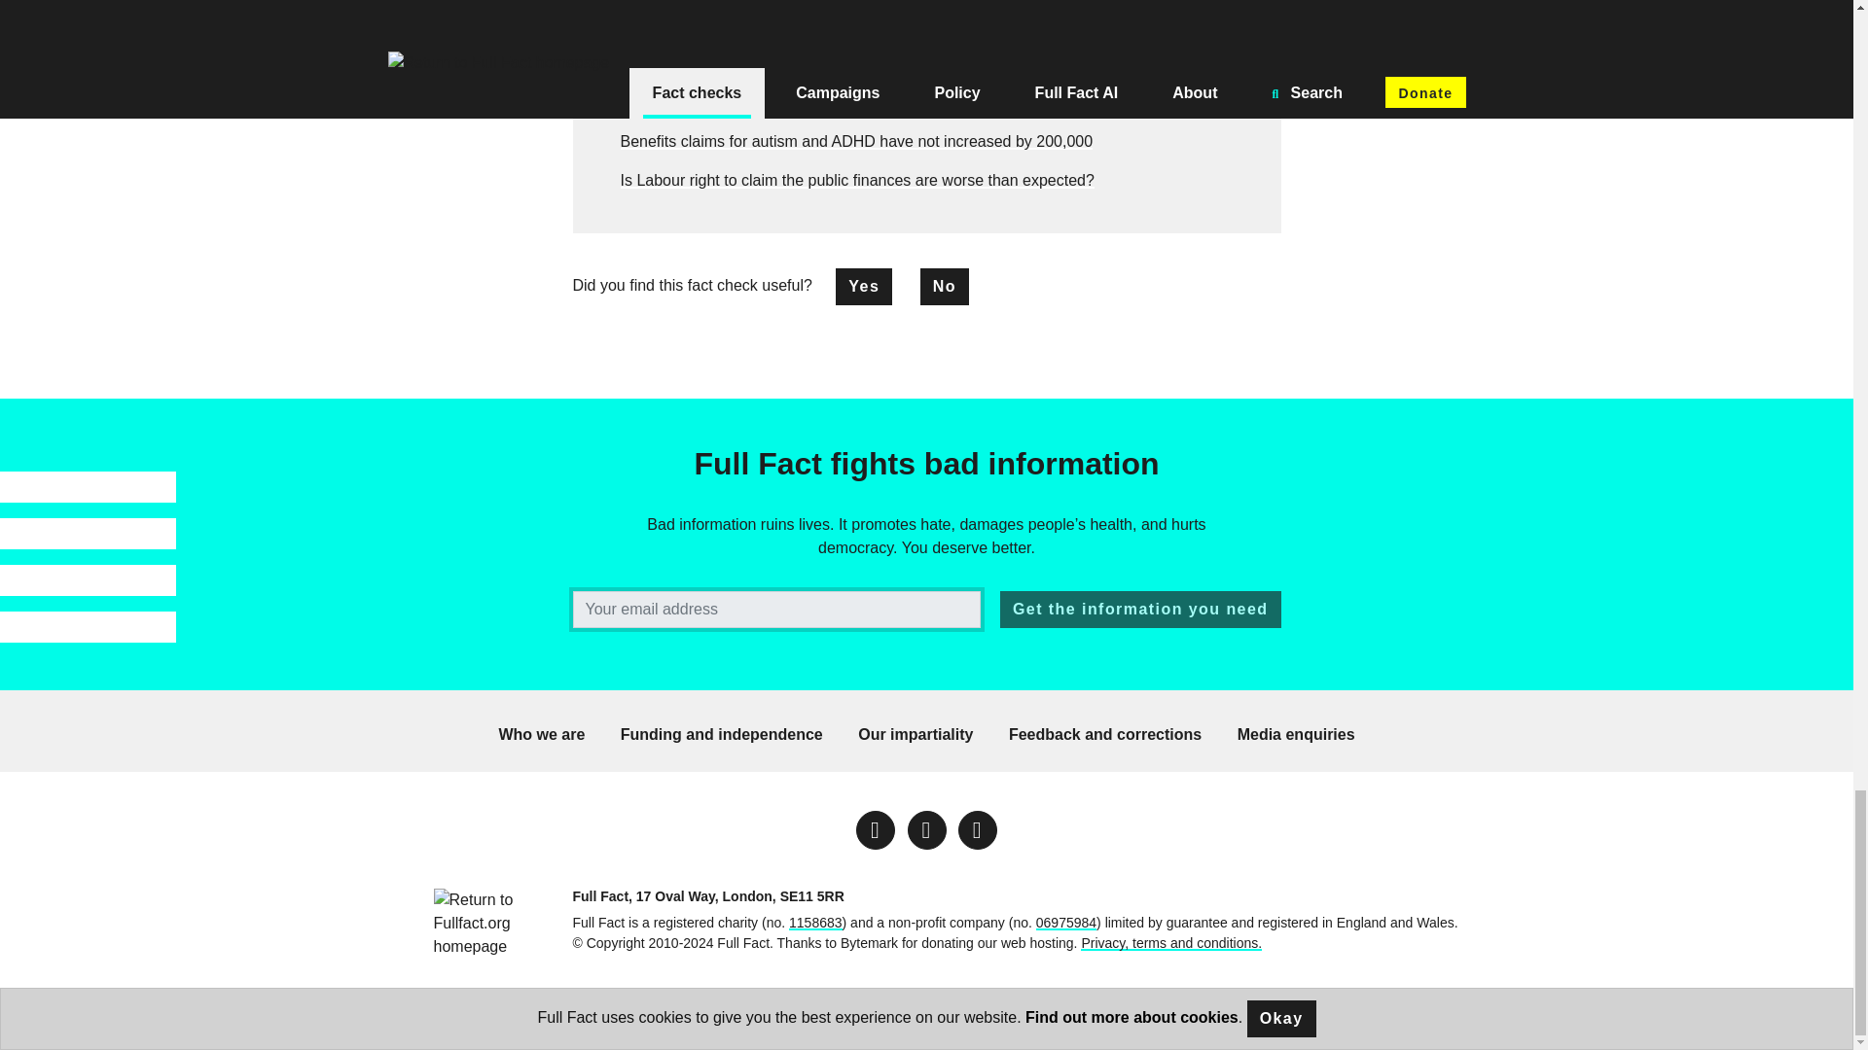 This screenshot has height=1050, width=1868. Describe the element at coordinates (875, 829) in the screenshot. I see `Link opens in a new window` at that location.